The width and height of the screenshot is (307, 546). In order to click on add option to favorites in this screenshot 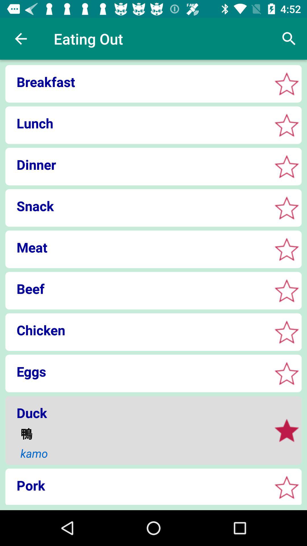, I will do `click(287, 487)`.